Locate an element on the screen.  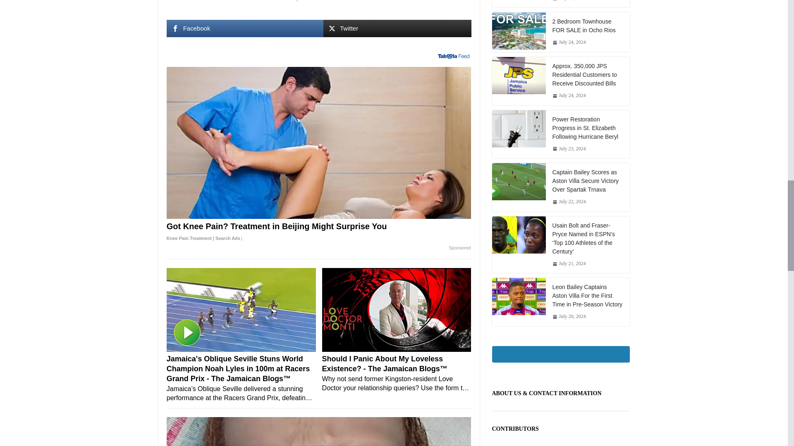
Sponsored is located at coordinates (459, 248).